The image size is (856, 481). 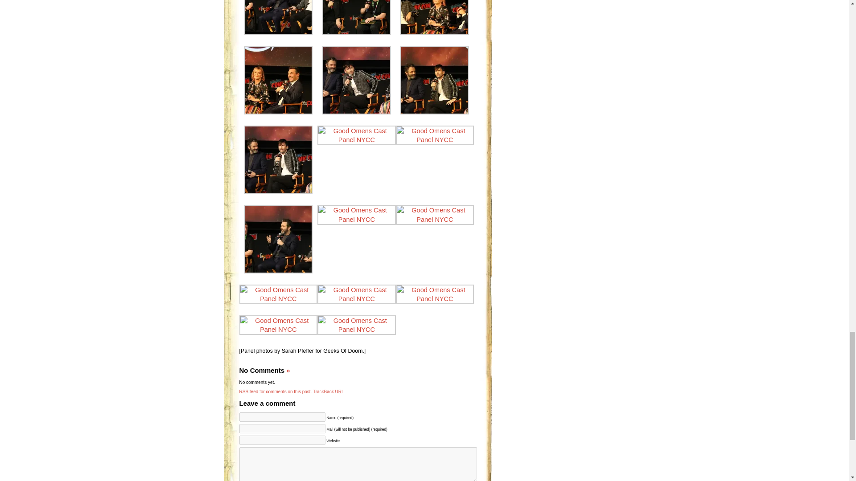 I want to click on Good Omens Cast Panel NYCC, so click(x=278, y=33).